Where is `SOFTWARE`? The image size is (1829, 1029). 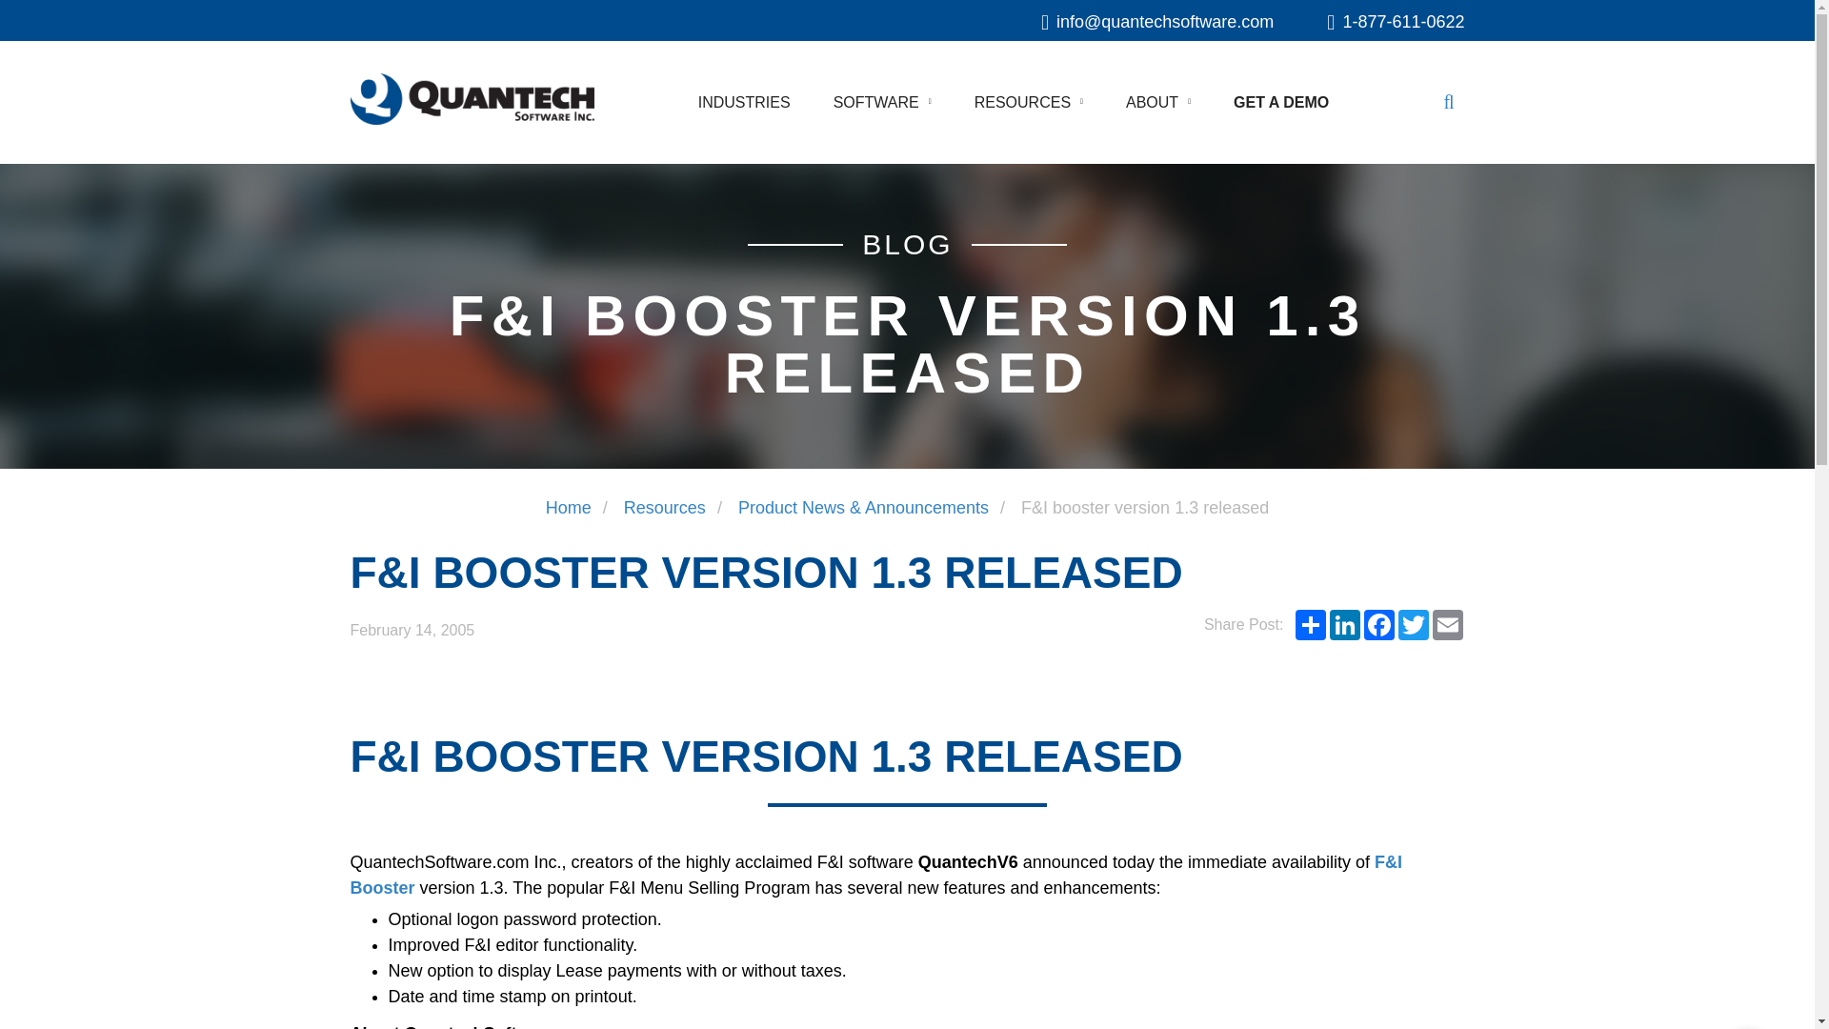 SOFTWARE is located at coordinates (876, 102).